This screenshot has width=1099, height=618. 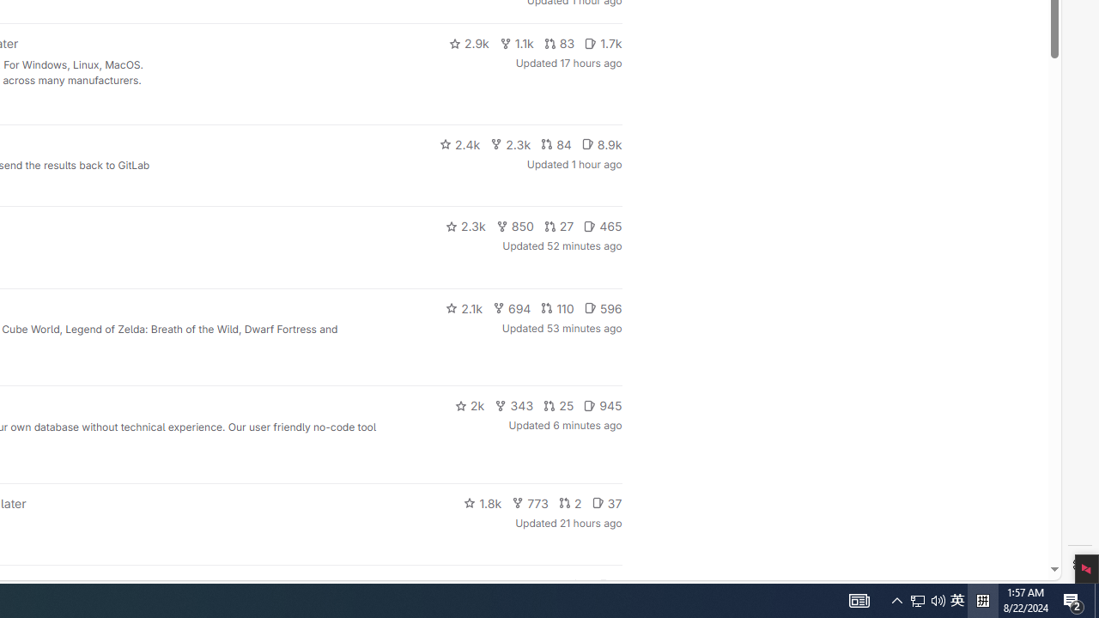 I want to click on 2.1k, so click(x=464, y=307).